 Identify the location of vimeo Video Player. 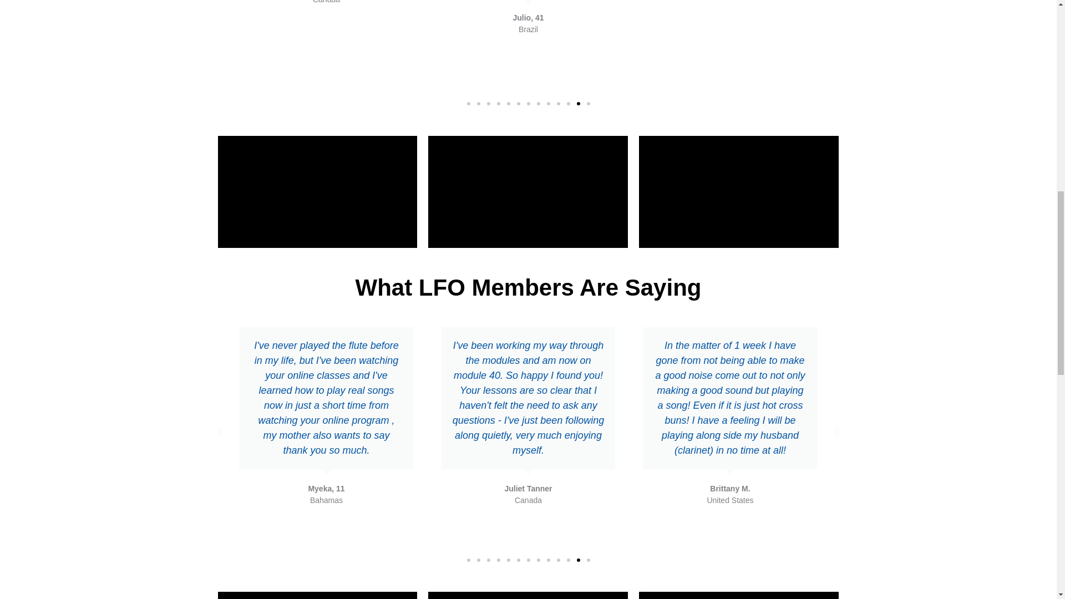
(528, 192).